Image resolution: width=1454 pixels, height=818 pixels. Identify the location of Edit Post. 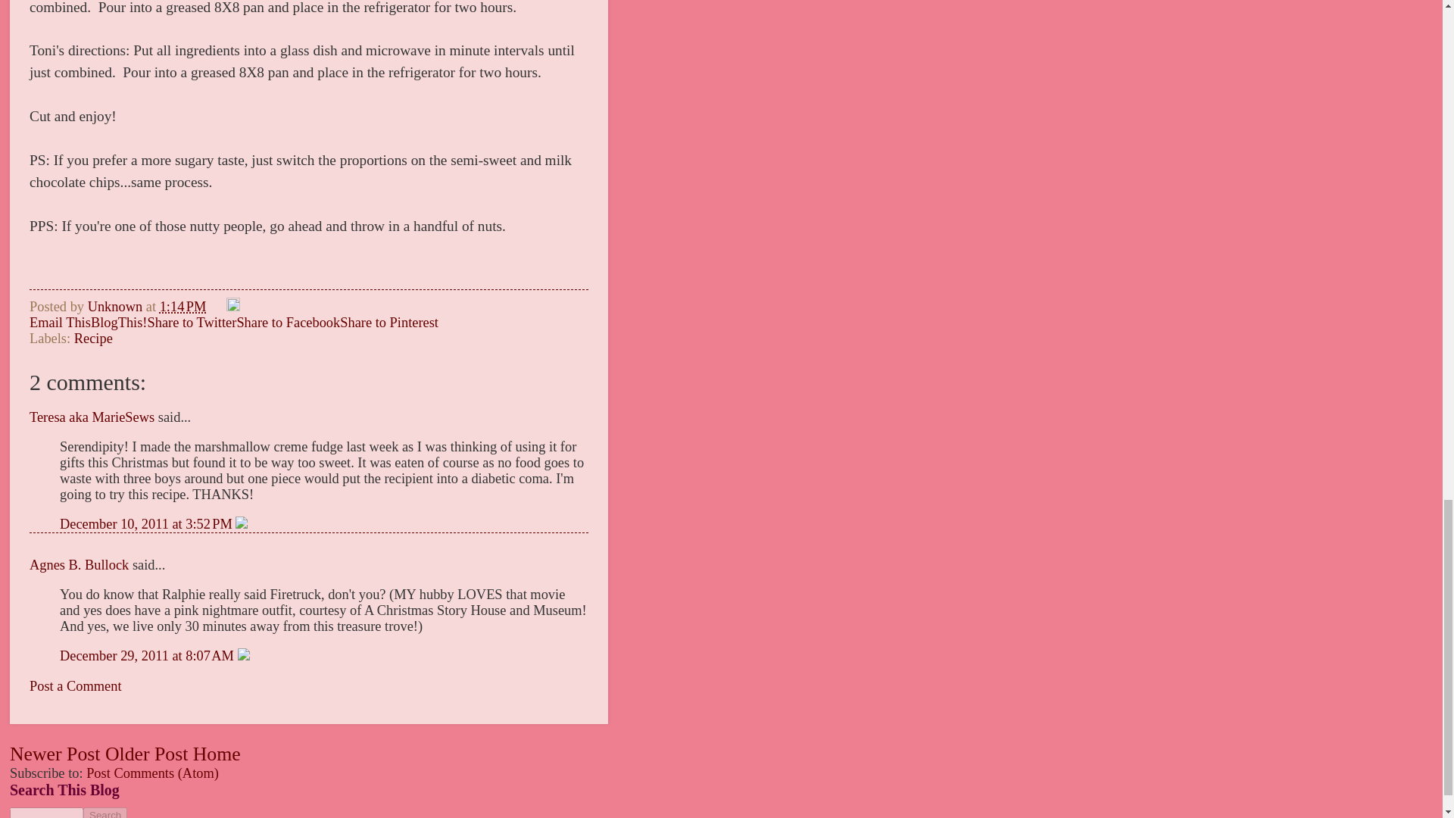
(233, 306).